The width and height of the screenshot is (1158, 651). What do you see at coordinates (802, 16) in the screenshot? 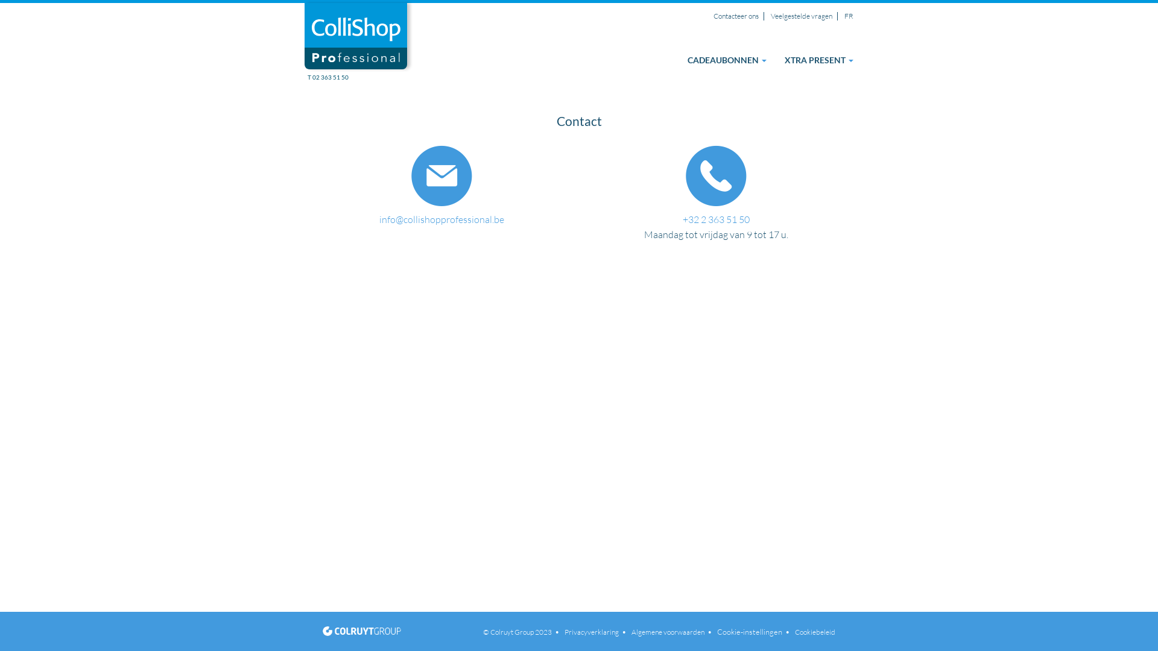
I see `Veelgestelde vragen` at bounding box center [802, 16].